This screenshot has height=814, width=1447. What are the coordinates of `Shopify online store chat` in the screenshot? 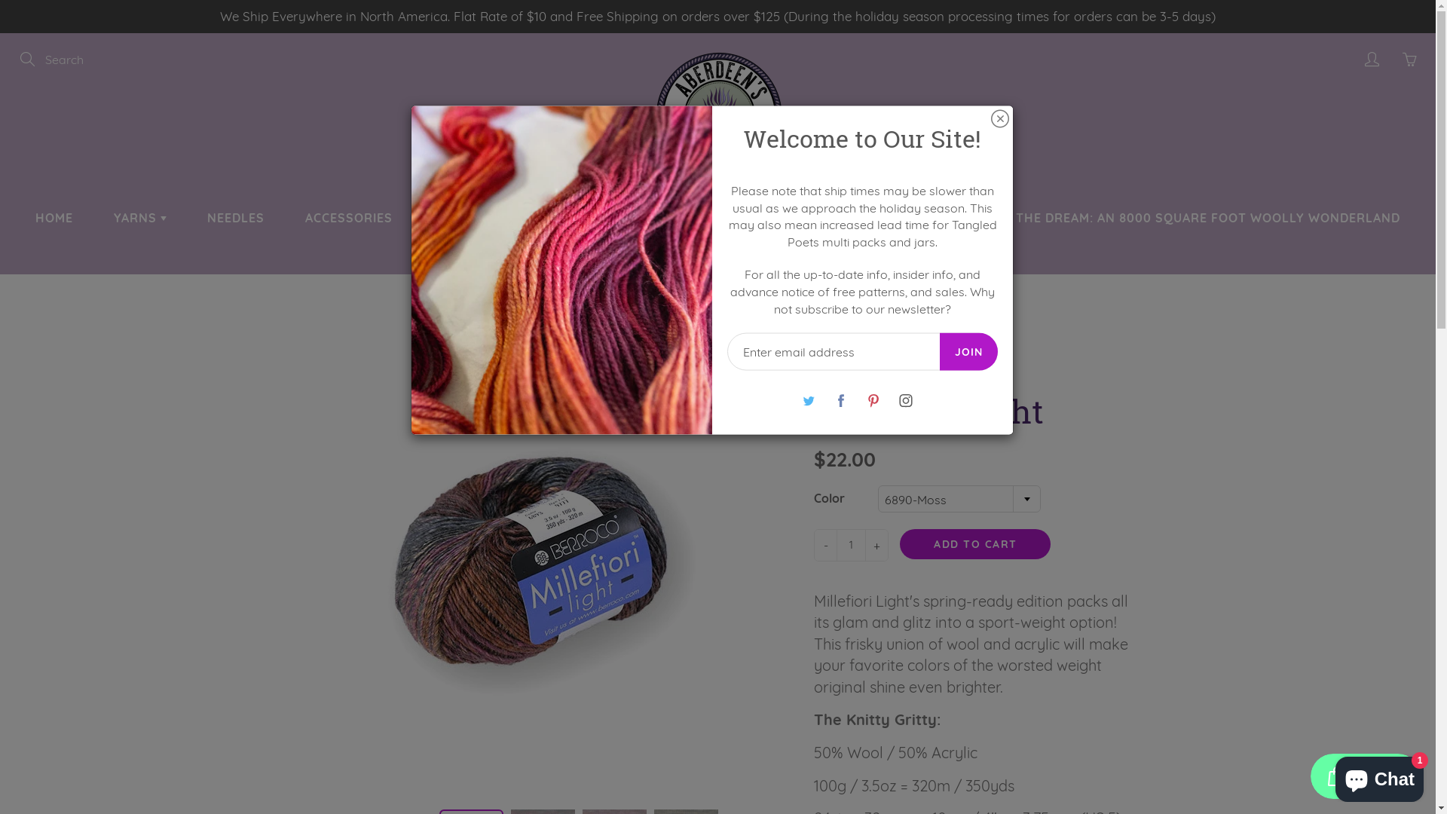 It's located at (1379, 776).